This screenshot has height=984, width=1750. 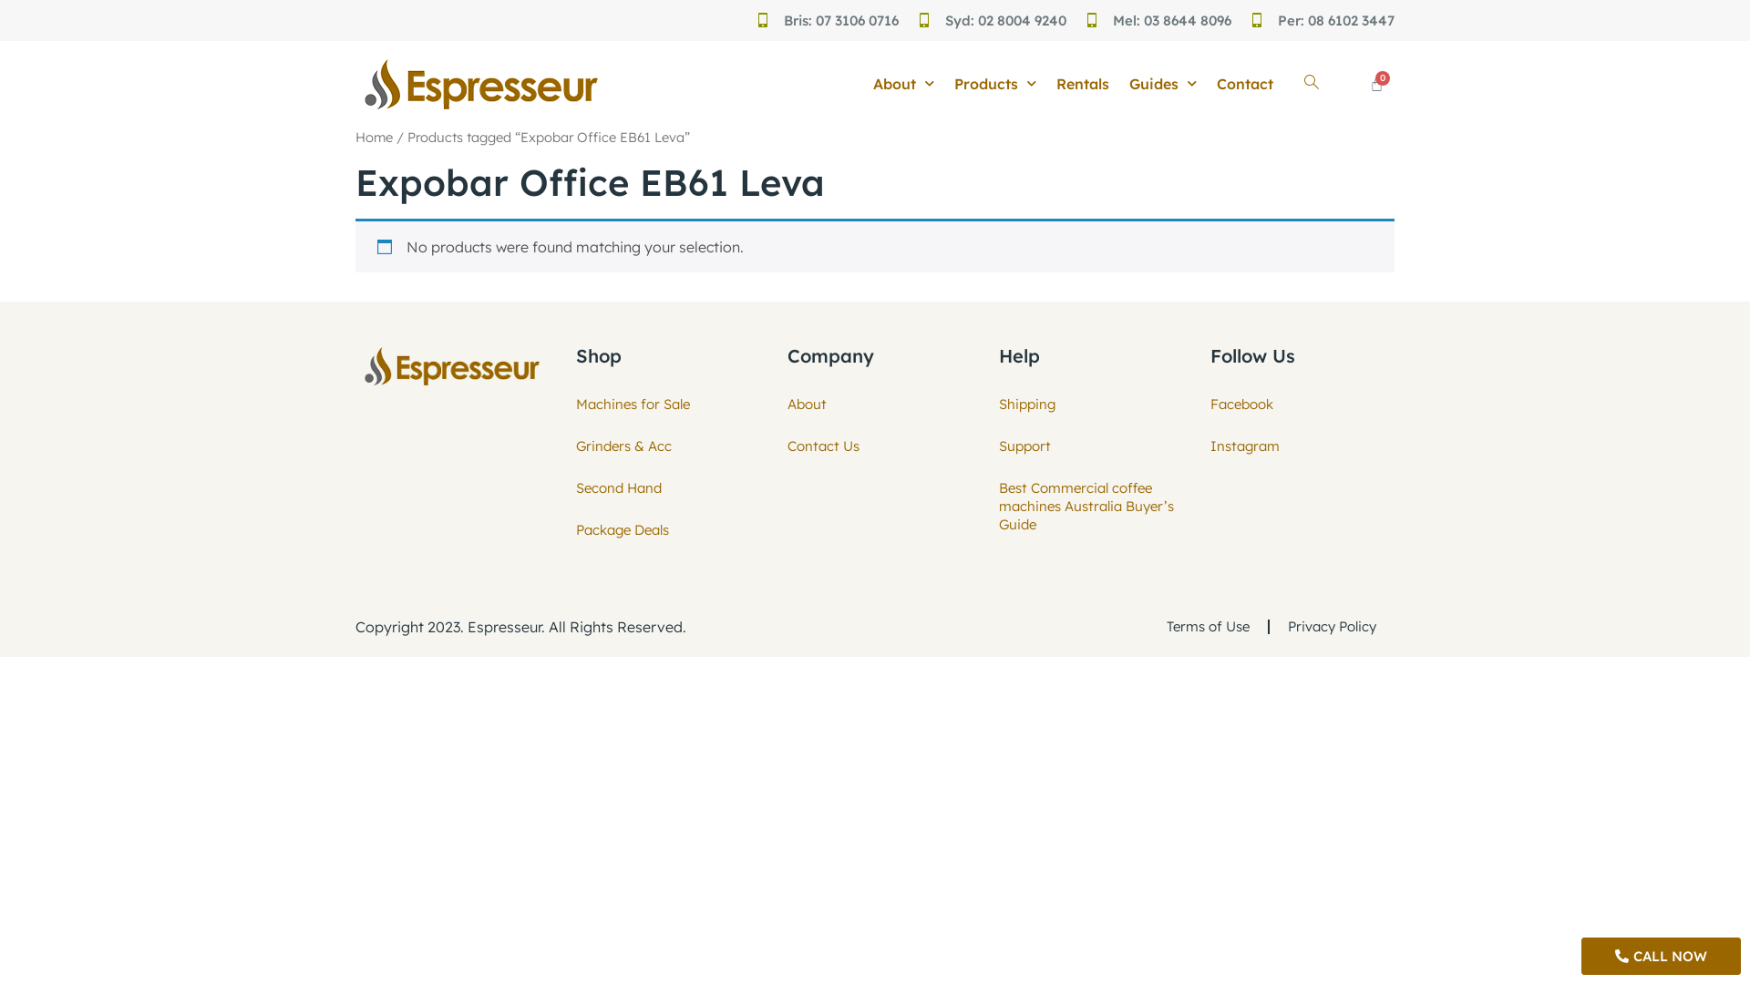 What do you see at coordinates (633, 488) in the screenshot?
I see `Second Hand` at bounding box center [633, 488].